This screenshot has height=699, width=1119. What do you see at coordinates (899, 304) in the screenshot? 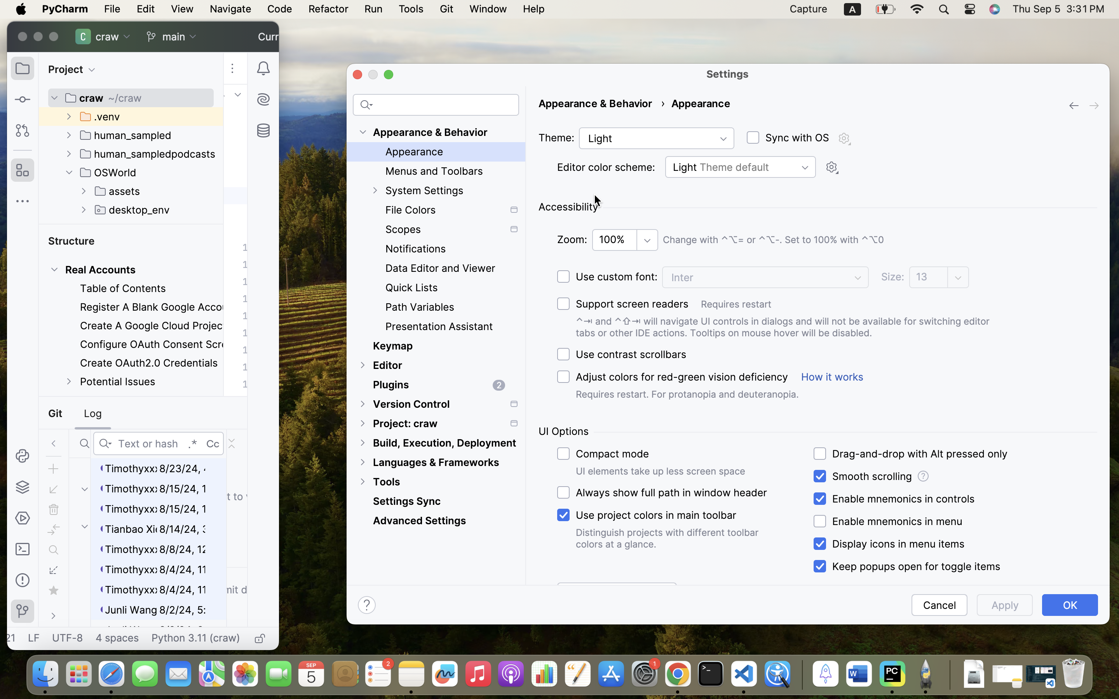
I see `Requires restart` at bounding box center [899, 304].